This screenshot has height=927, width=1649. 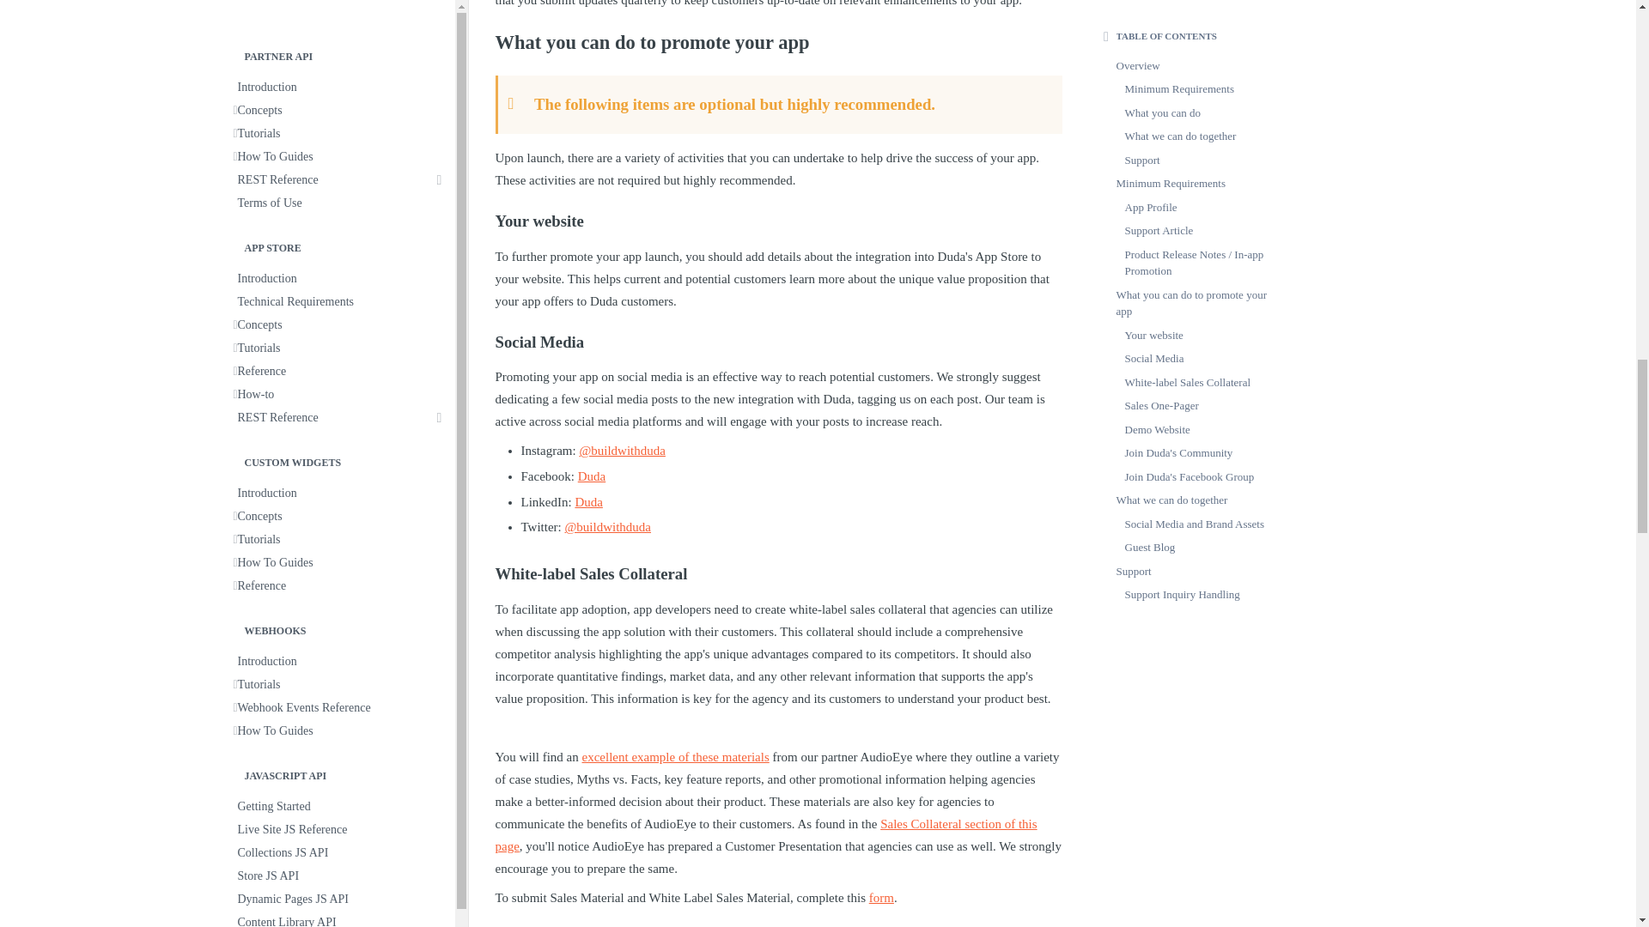 What do you see at coordinates (778, 566) in the screenshot?
I see `White-label Sales Collateral` at bounding box center [778, 566].